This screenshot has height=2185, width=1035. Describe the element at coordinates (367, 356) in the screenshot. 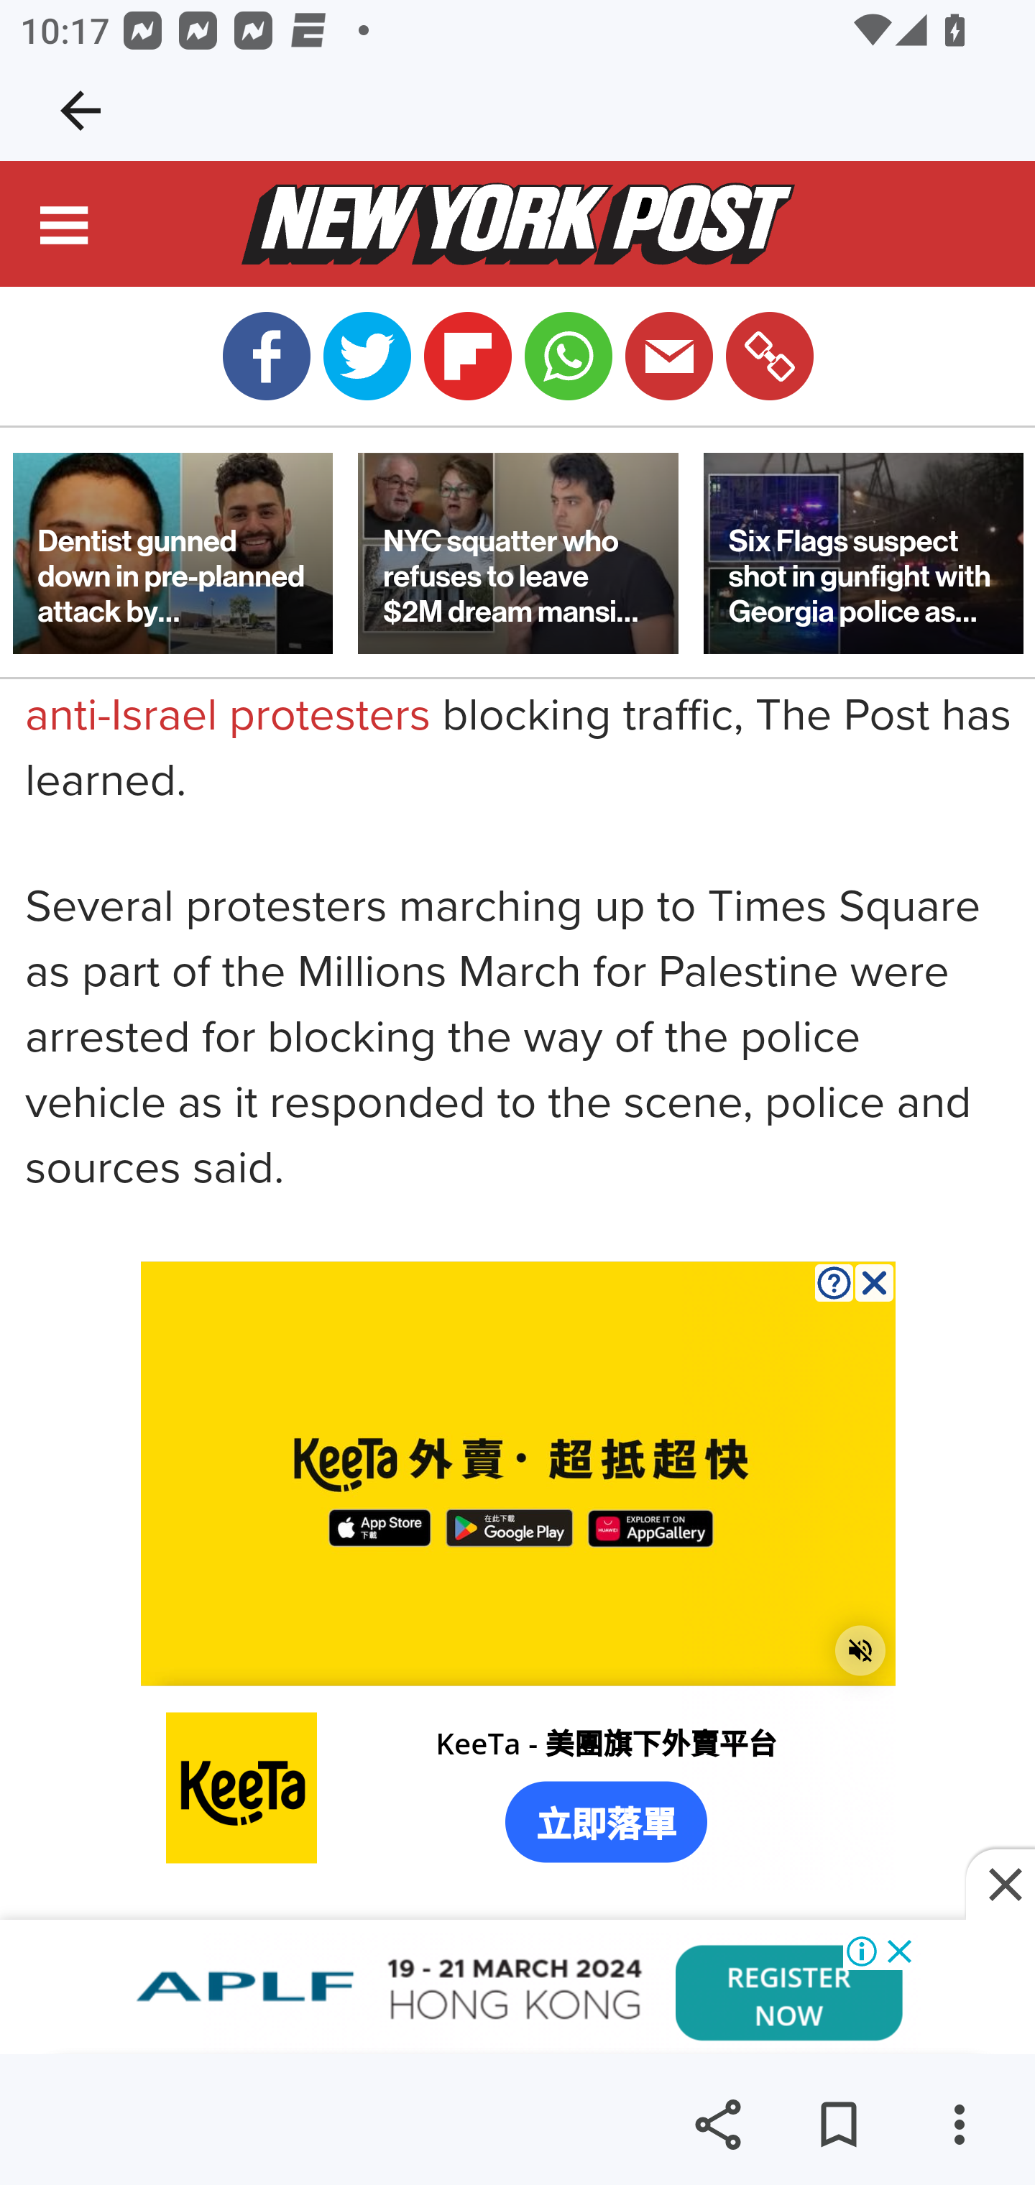

I see `Click to share on Twitter` at that location.